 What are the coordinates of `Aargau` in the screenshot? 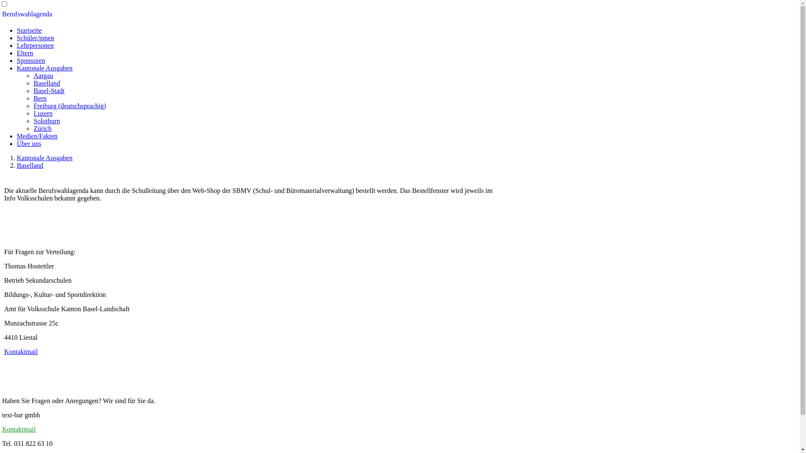 It's located at (44, 75).